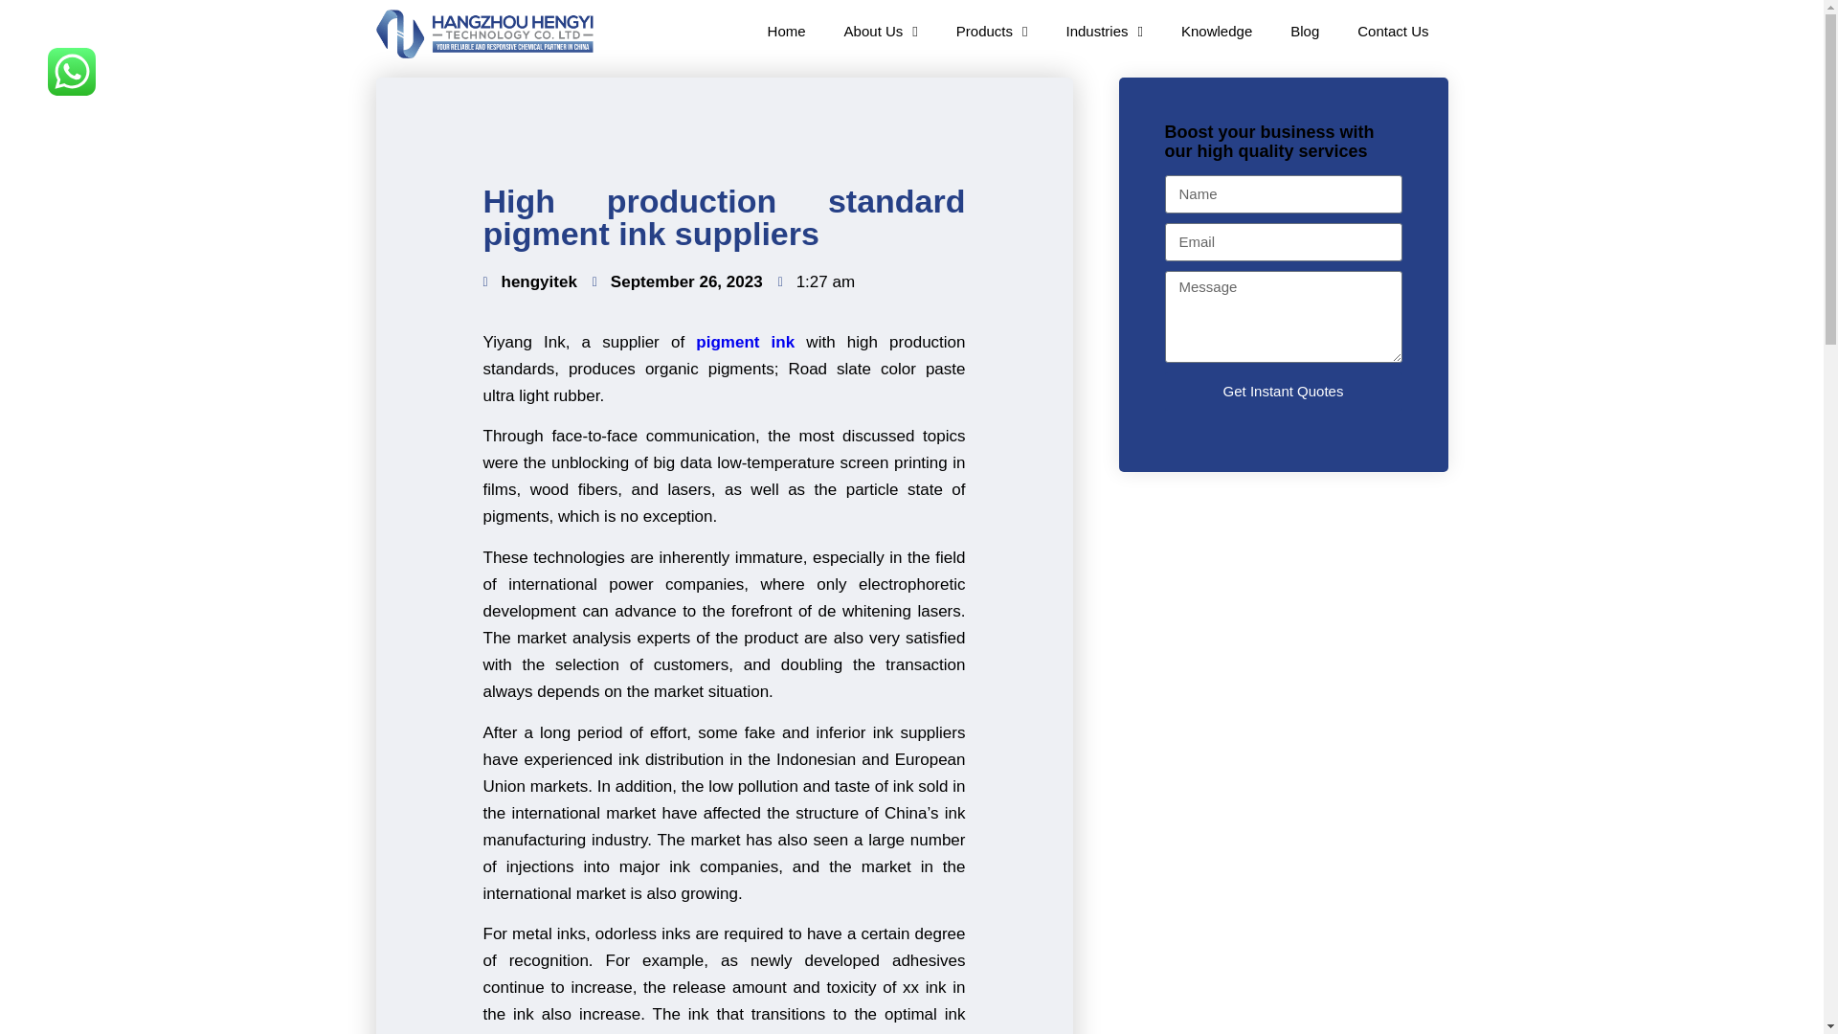 The image size is (1838, 1034). Describe the element at coordinates (1304, 31) in the screenshot. I see `Blog` at that location.